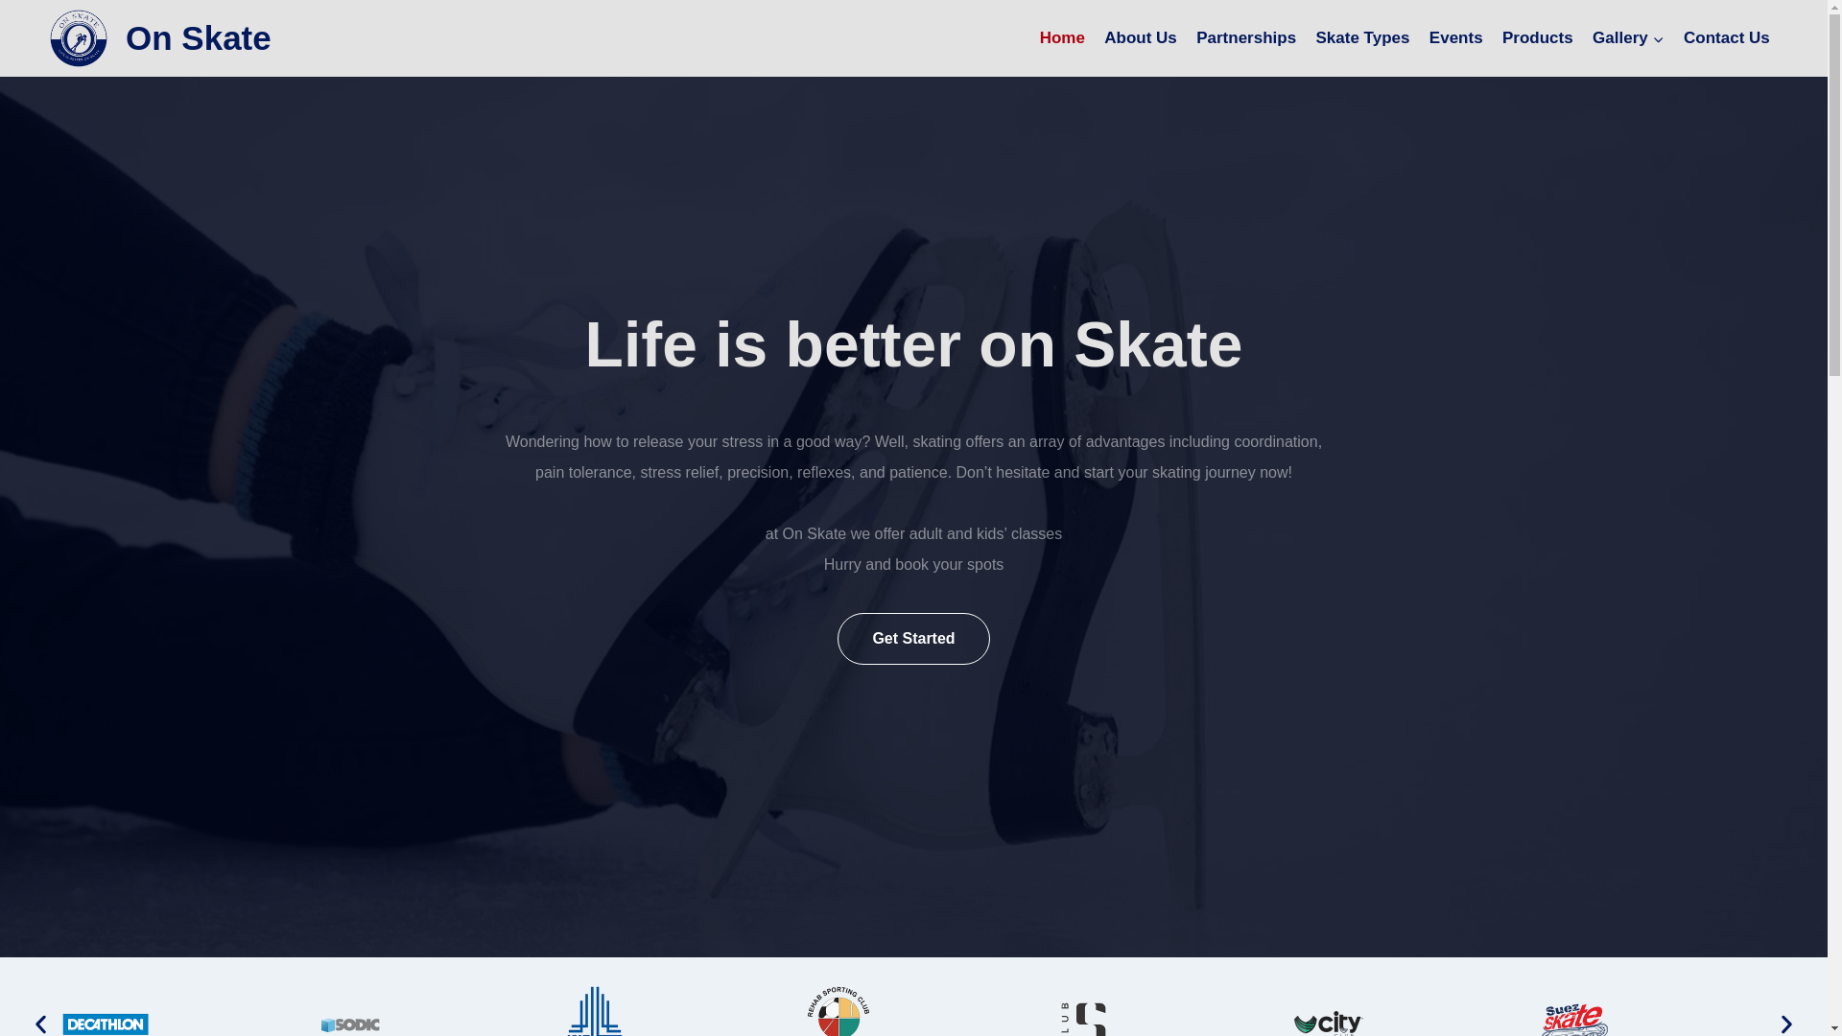  I want to click on Contact Us, so click(1727, 38).